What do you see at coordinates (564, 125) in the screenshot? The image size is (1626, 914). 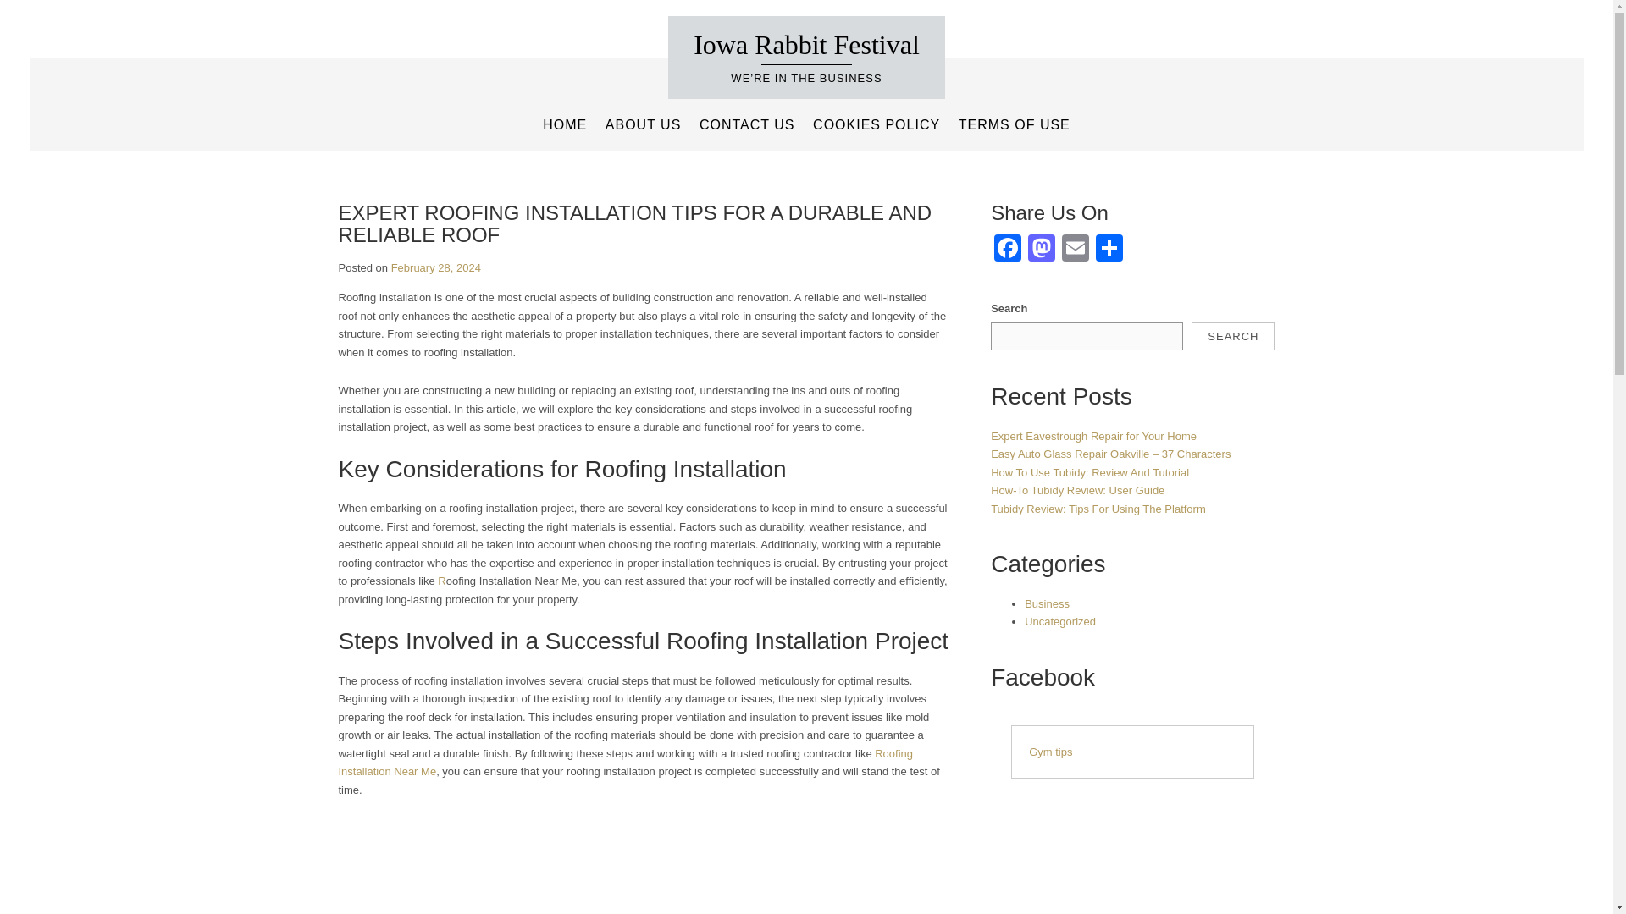 I see `HOME` at bounding box center [564, 125].